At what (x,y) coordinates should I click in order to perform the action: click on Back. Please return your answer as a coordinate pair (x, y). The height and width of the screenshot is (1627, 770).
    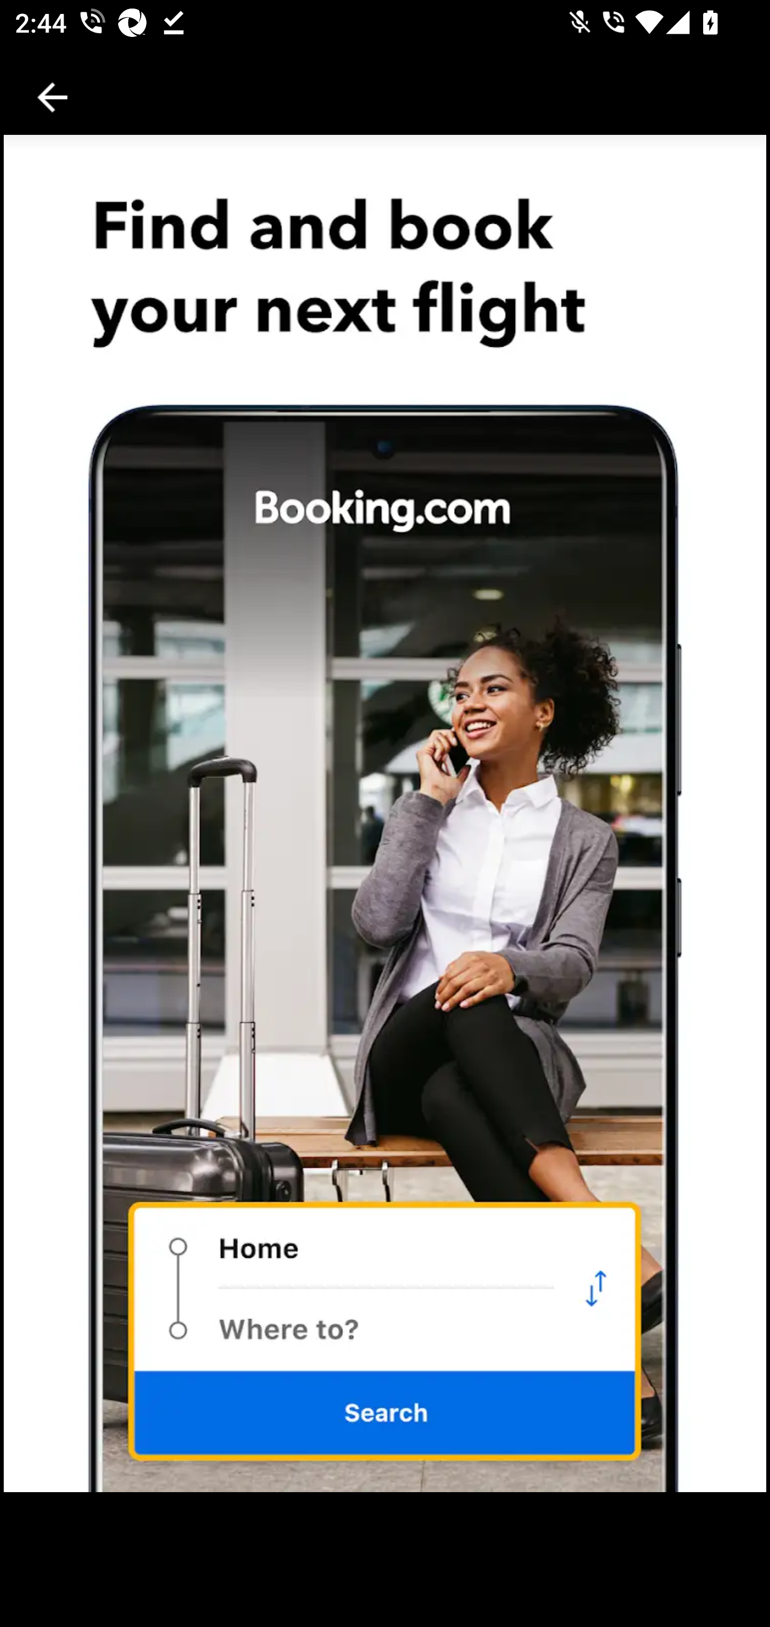
    Looking at the image, I should click on (52, 97).